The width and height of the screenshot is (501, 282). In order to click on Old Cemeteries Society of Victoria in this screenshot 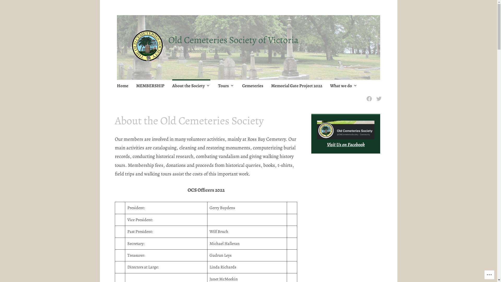, I will do `click(233, 40)`.